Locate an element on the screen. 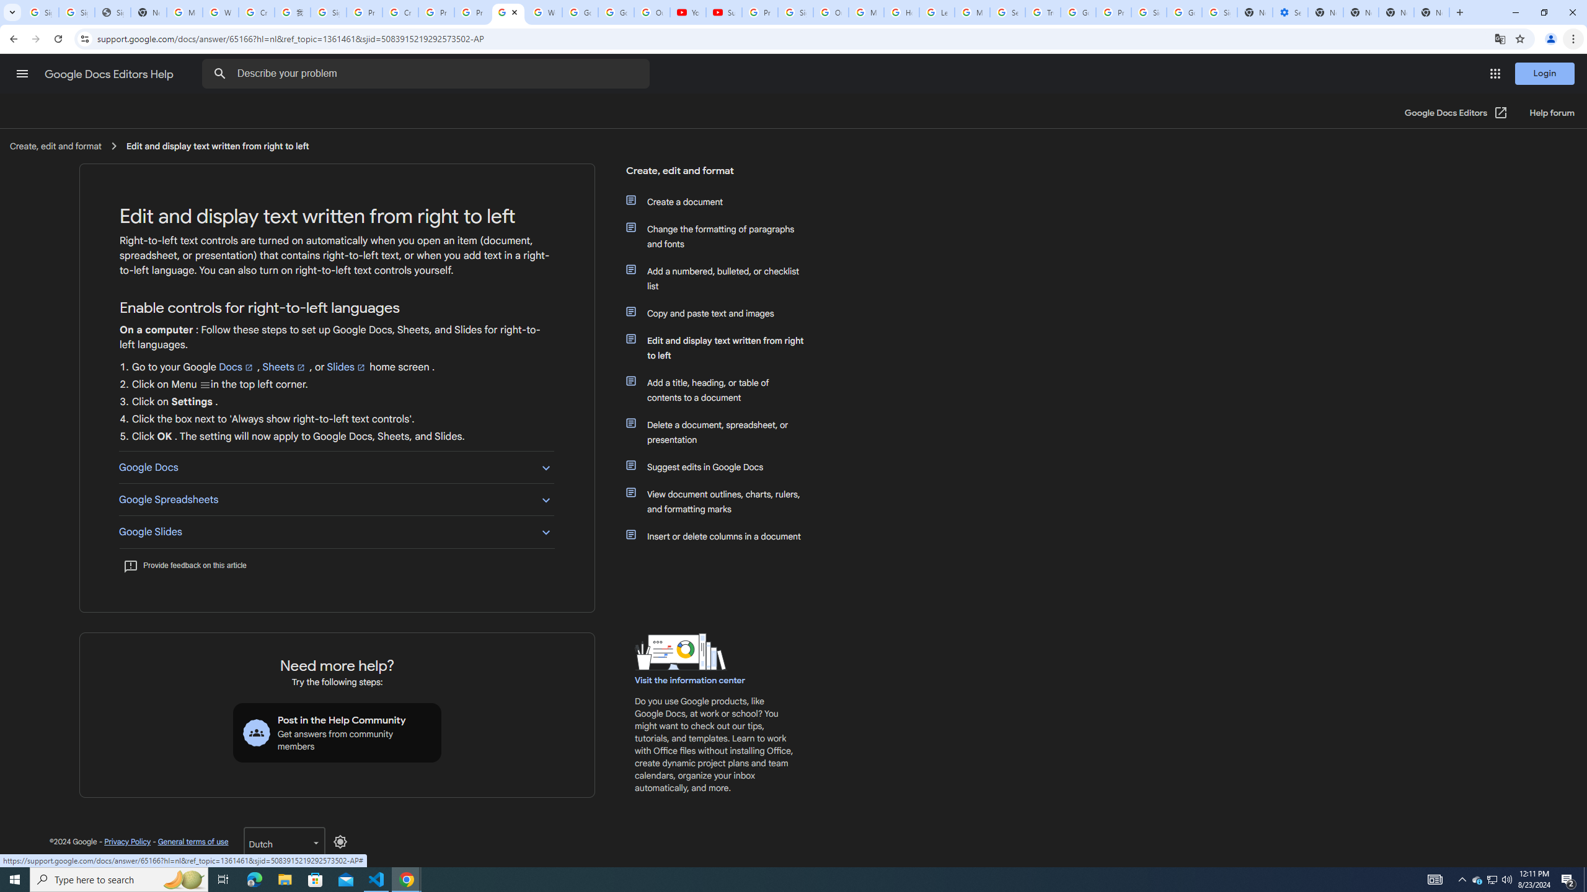 The width and height of the screenshot is (1587, 892). Sign in - Google Accounts is located at coordinates (795, 12).